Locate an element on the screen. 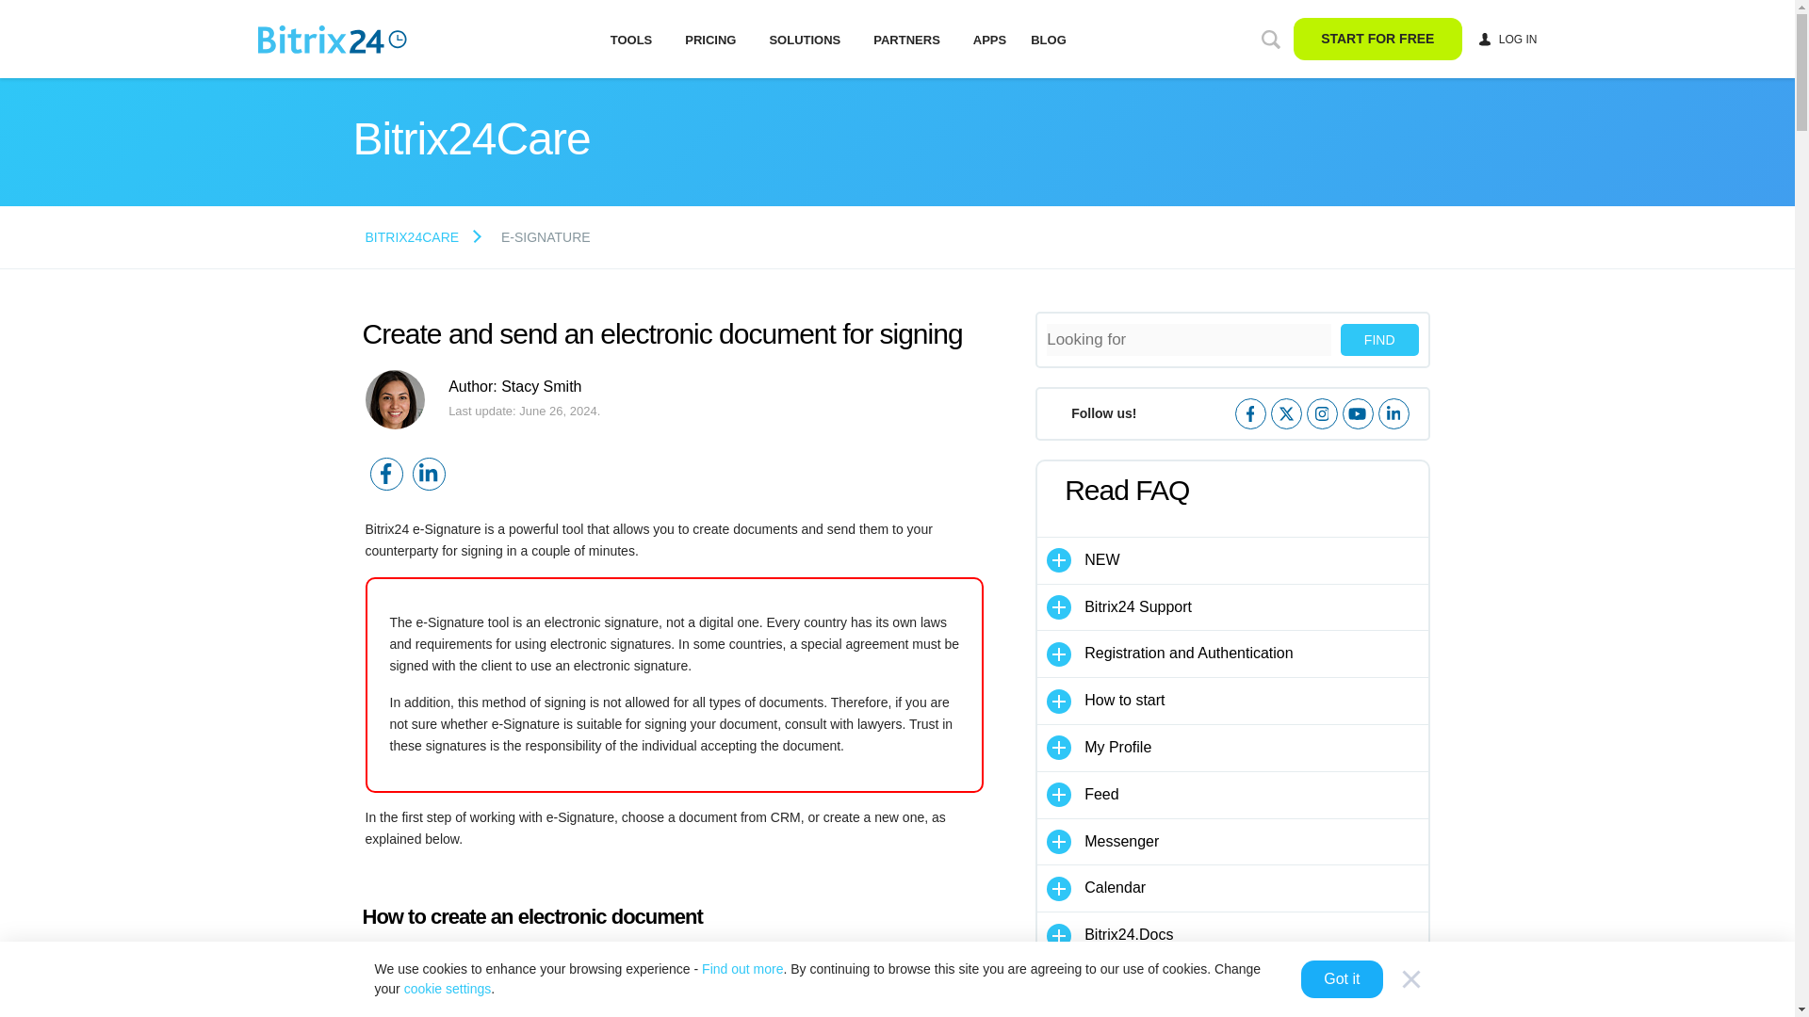  TOOLS is located at coordinates (631, 39).